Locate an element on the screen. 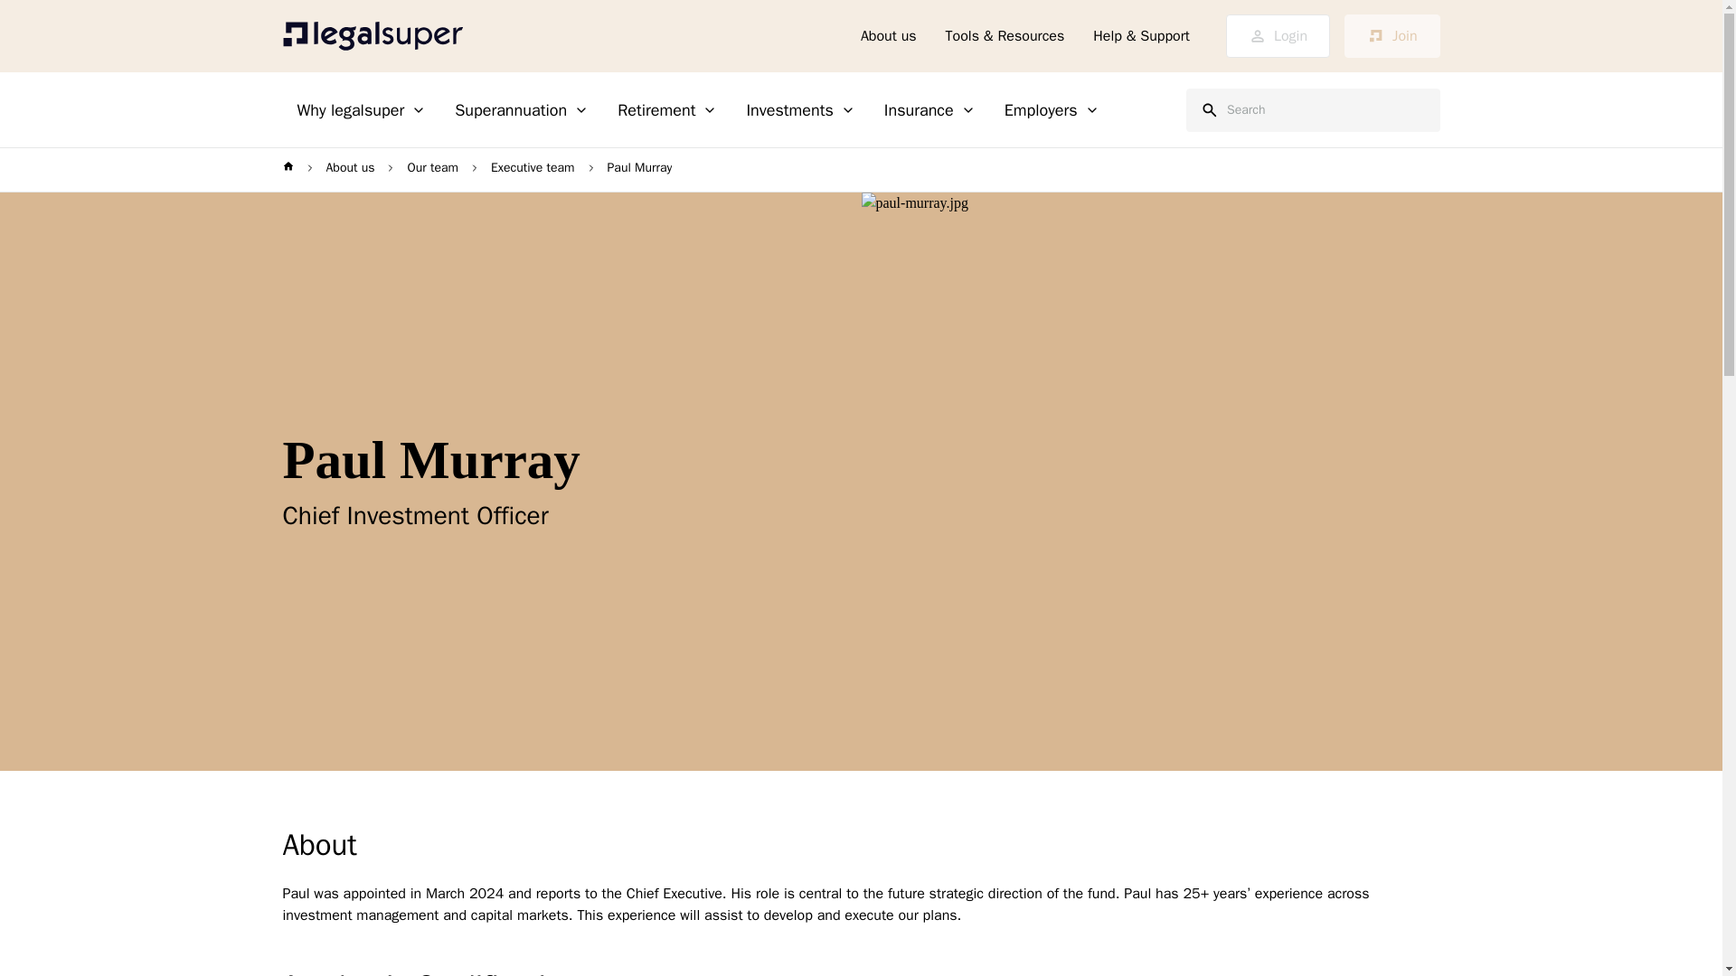  Join is located at coordinates (1391, 36).